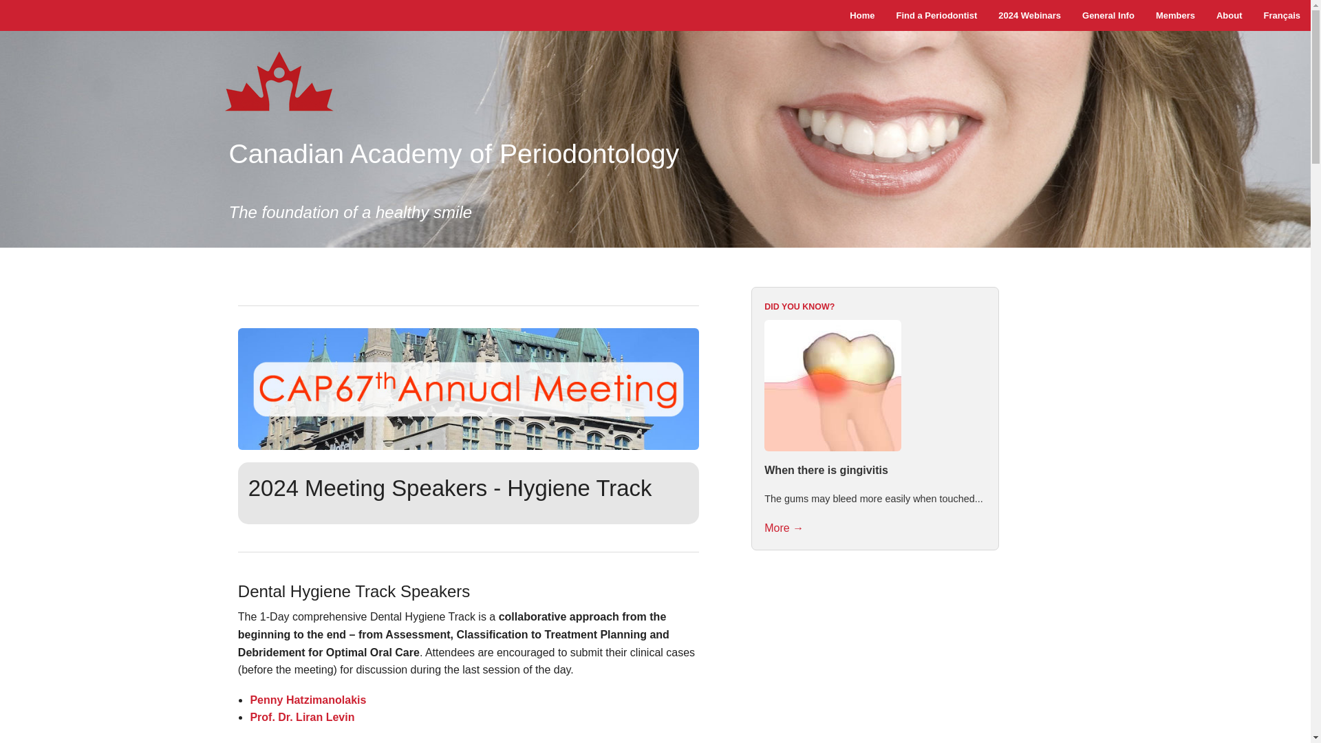  What do you see at coordinates (1029, 15) in the screenshot?
I see `2024 Webinars` at bounding box center [1029, 15].